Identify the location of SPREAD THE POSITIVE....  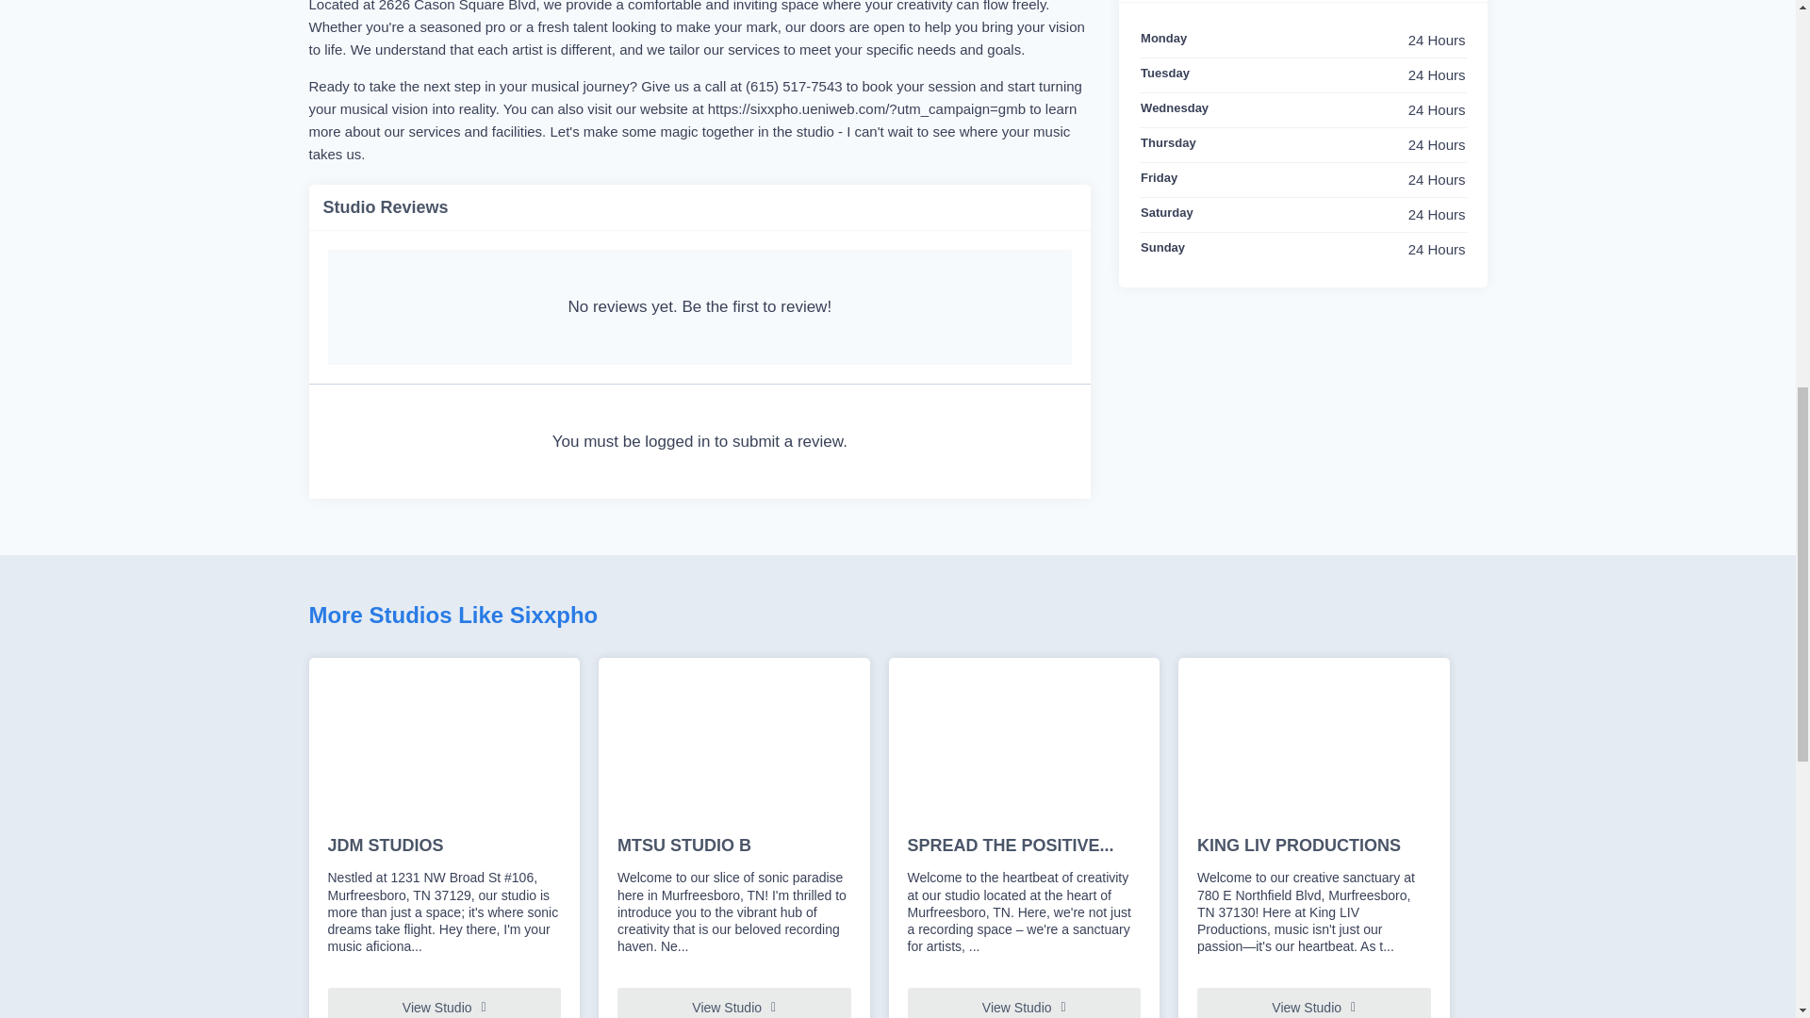
(1023, 846).